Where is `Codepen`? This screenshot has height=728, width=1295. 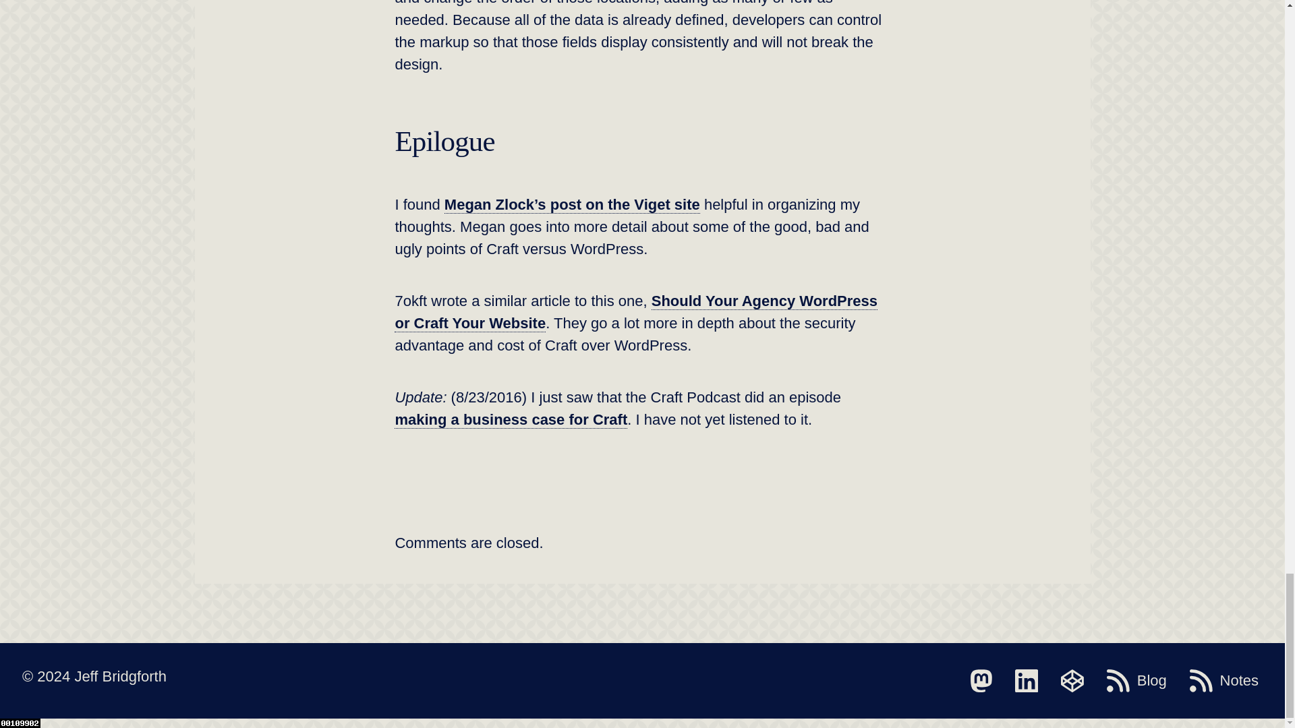 Codepen is located at coordinates (1072, 681).